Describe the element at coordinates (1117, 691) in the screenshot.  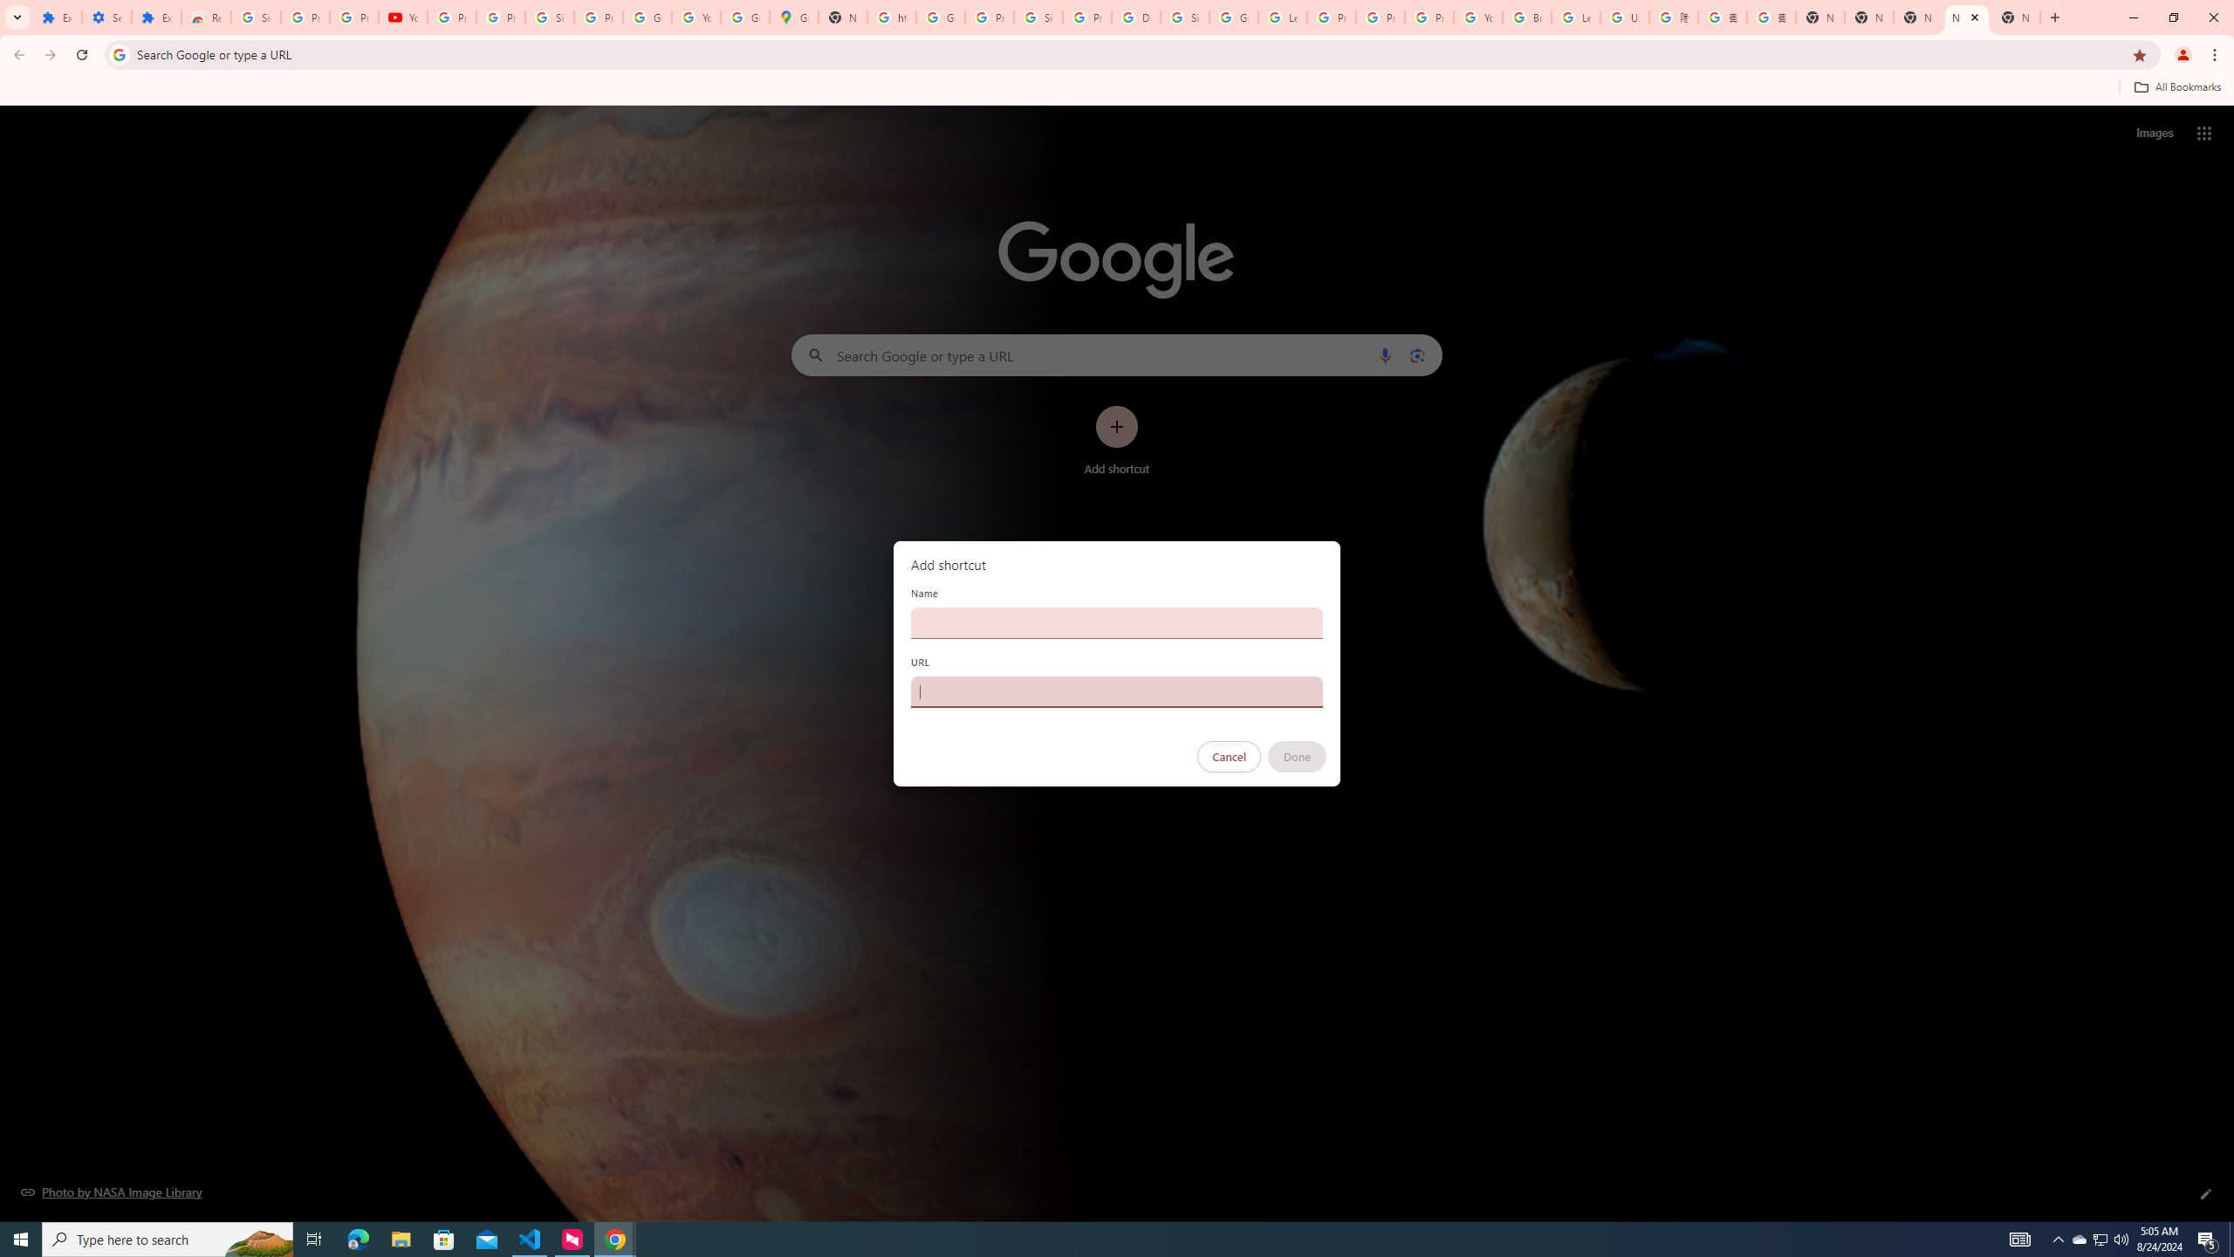
I see `URL` at that location.